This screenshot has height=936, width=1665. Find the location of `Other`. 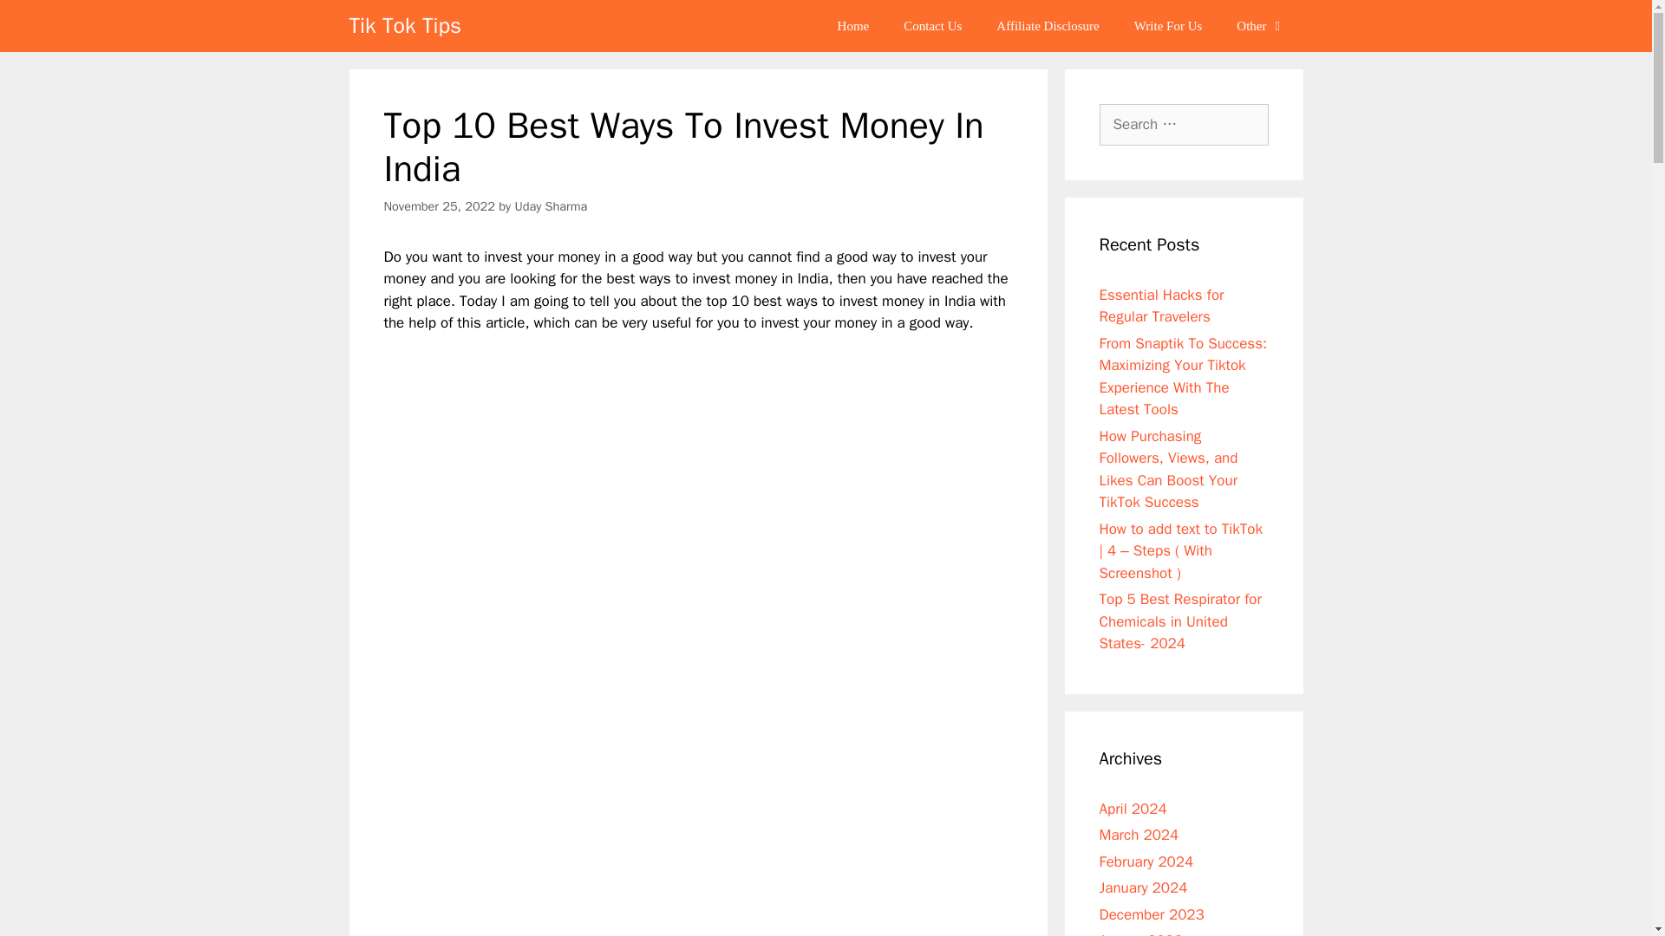

Other is located at coordinates (1260, 26).